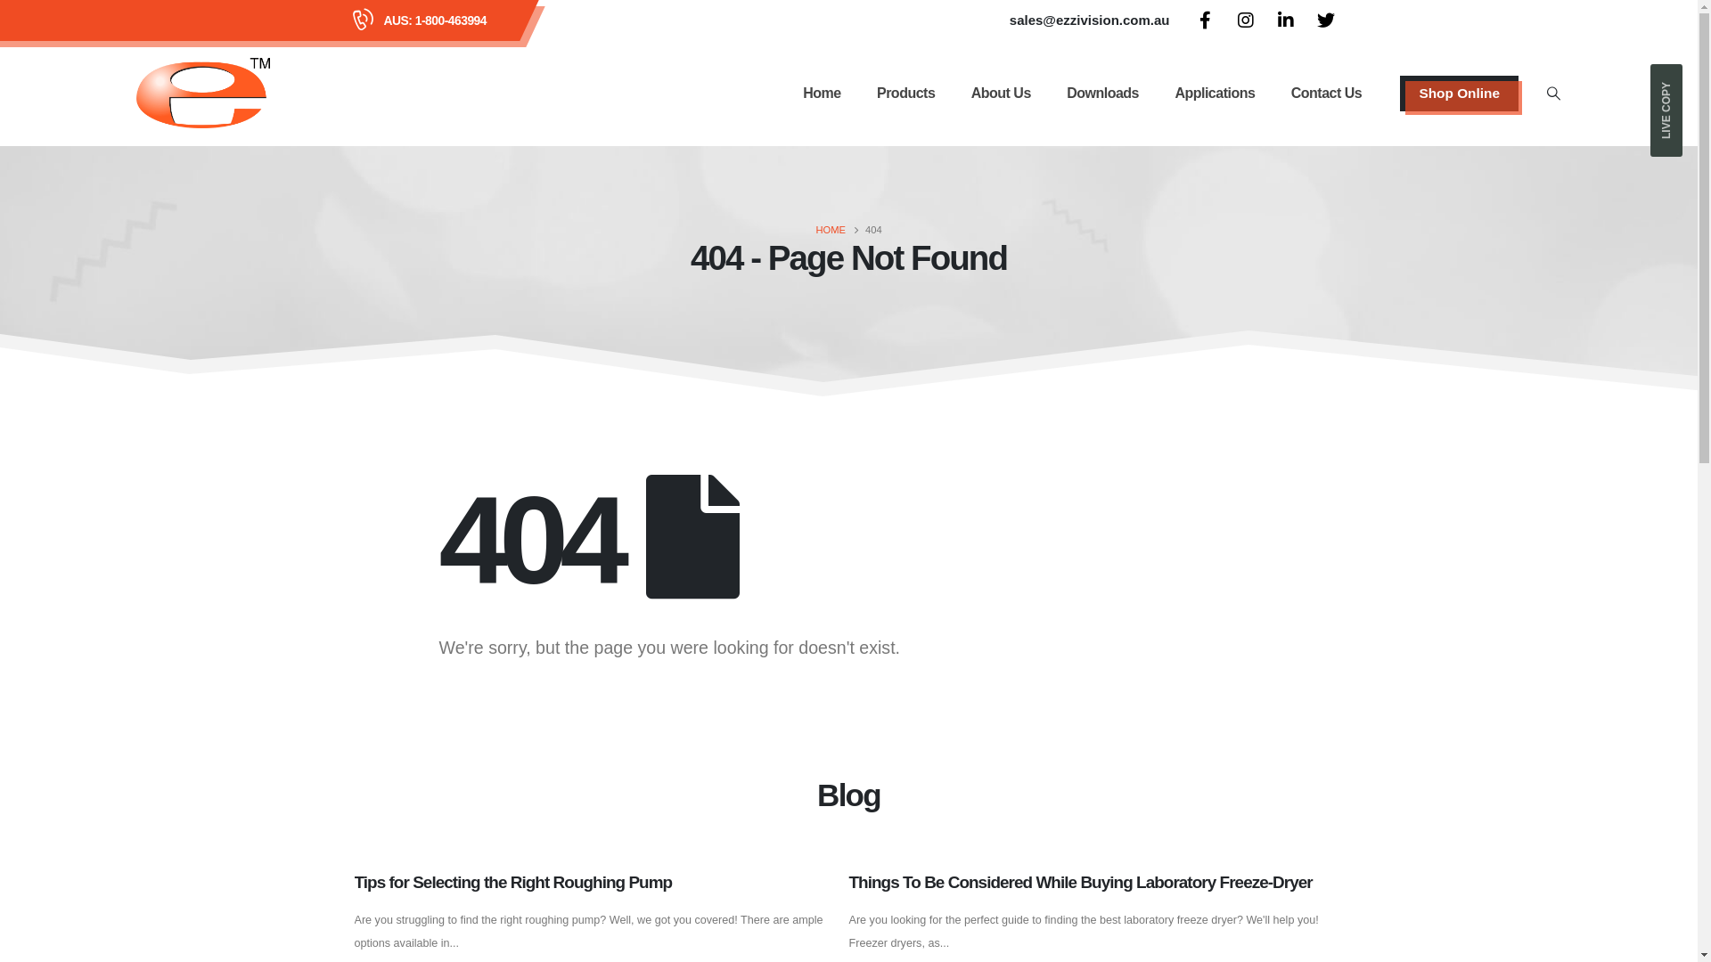 Image resolution: width=1711 pixels, height=962 pixels. What do you see at coordinates (1460, 93) in the screenshot?
I see `Shop Online` at bounding box center [1460, 93].